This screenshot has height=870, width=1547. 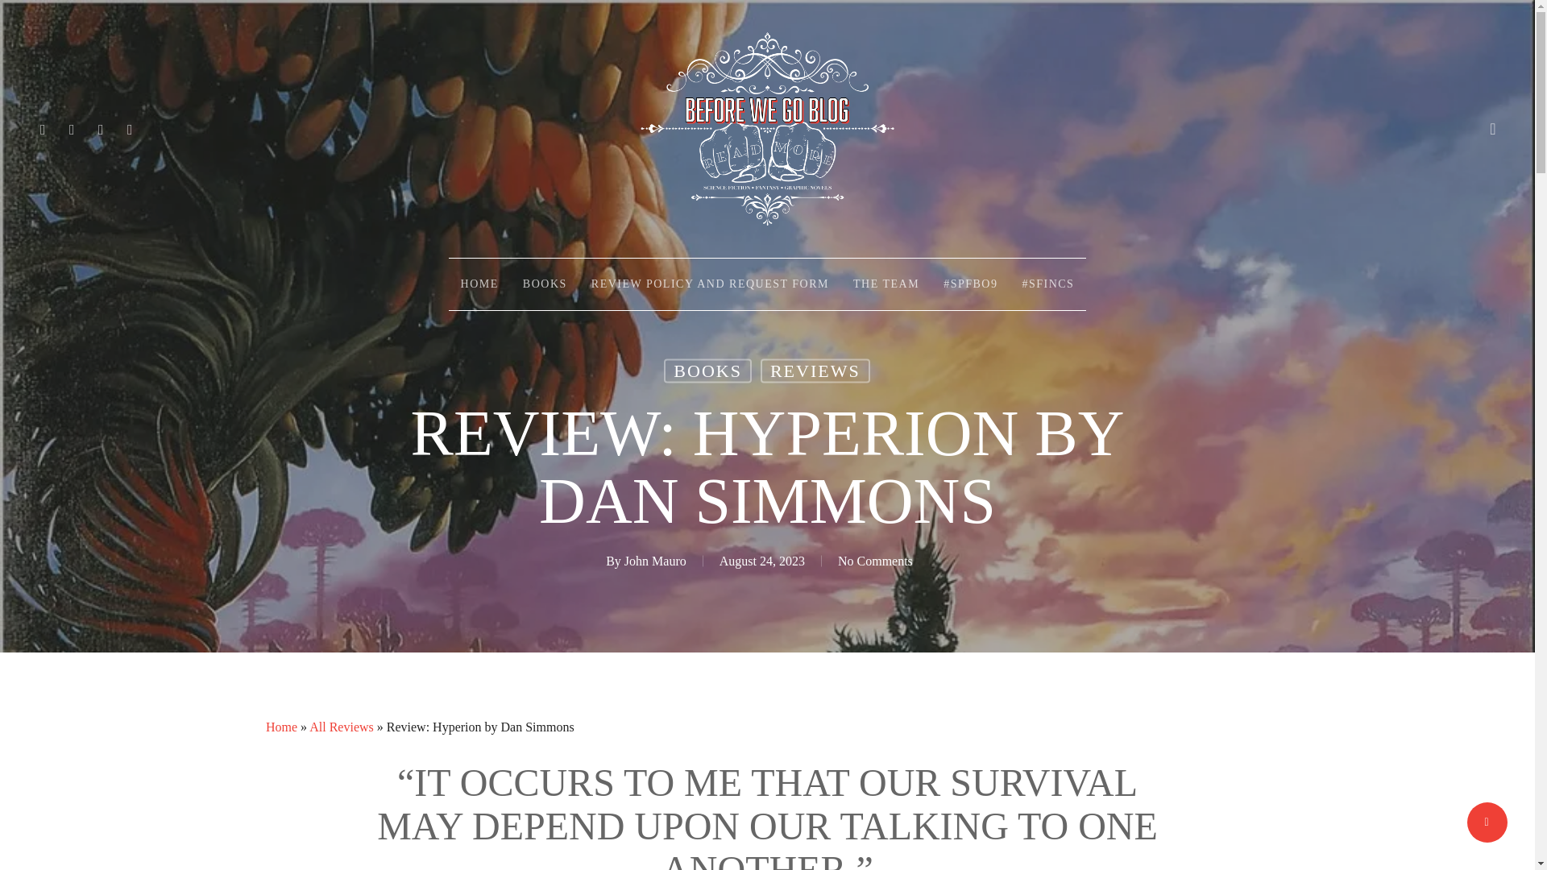 I want to click on TWITTER, so click(x=44, y=129).